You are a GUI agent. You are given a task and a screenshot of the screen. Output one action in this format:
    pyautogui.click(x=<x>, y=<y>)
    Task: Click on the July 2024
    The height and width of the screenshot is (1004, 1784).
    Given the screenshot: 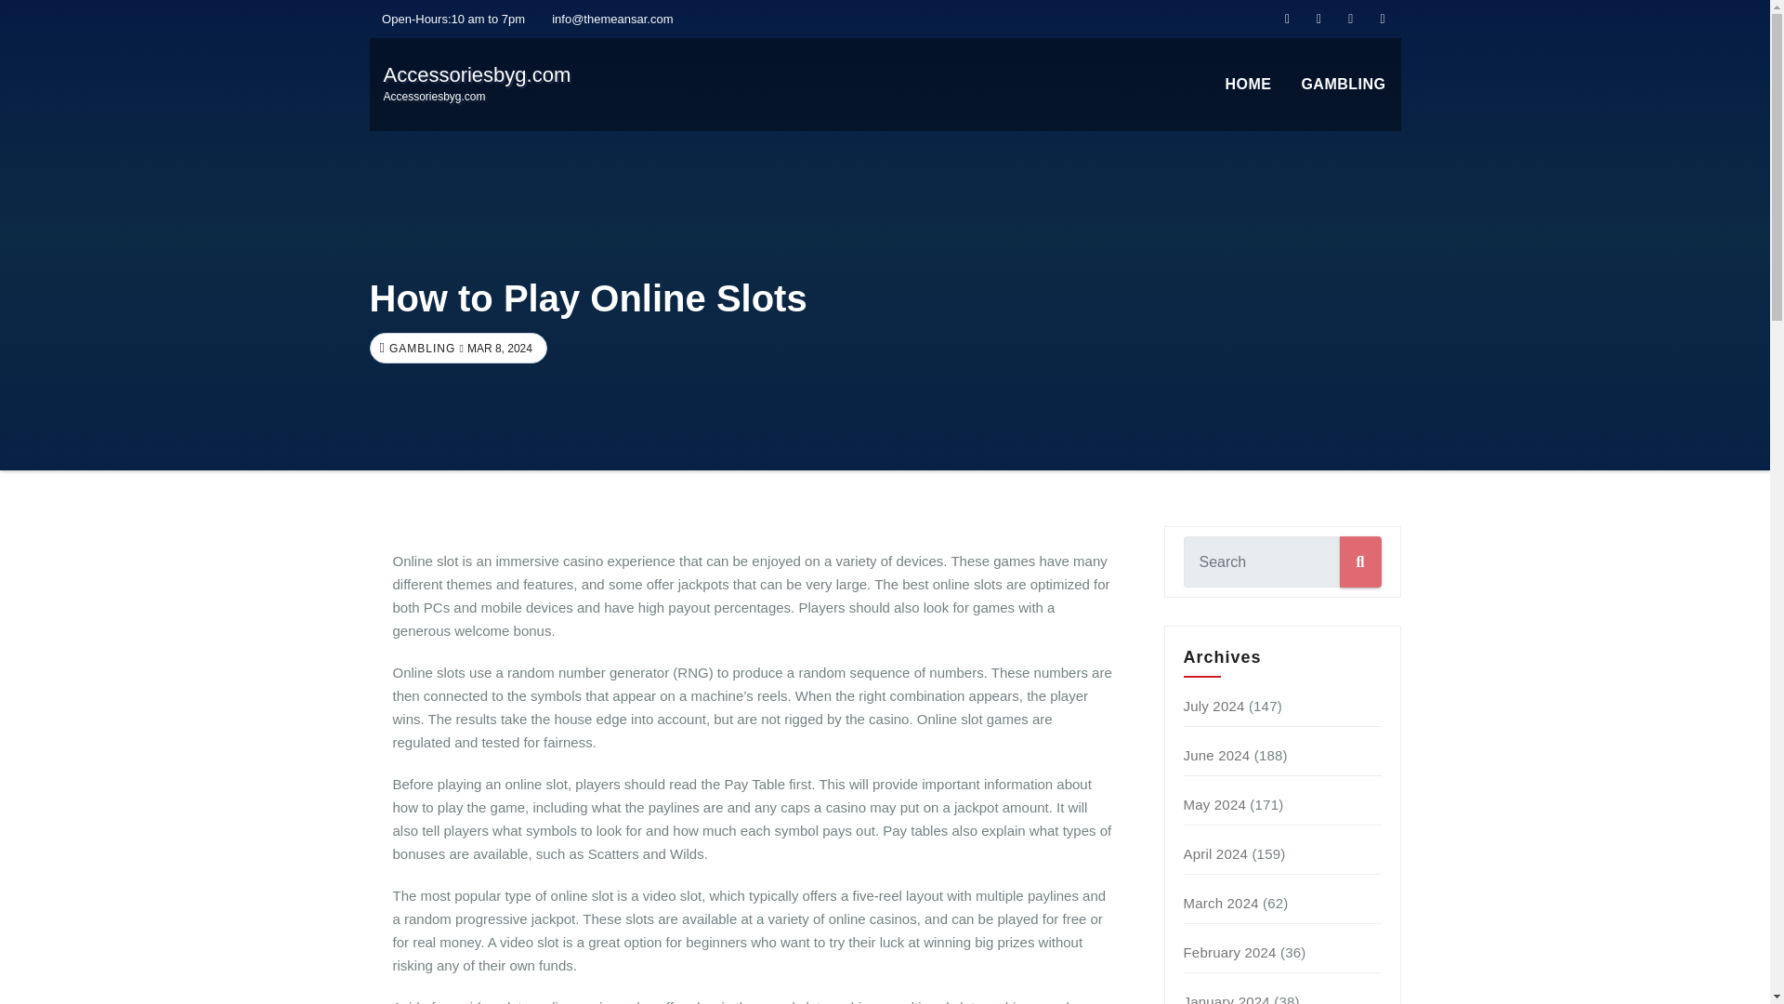 What is the action you would take?
    pyautogui.click(x=1226, y=998)
    